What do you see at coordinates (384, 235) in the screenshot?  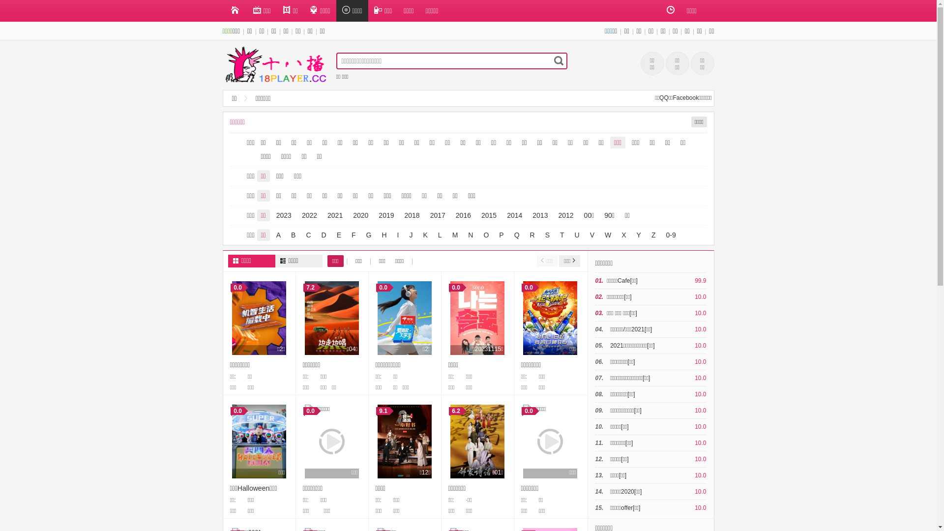 I see `H` at bounding box center [384, 235].